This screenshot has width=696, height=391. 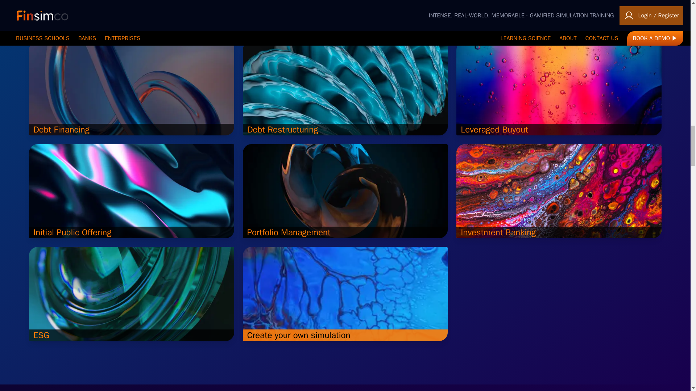 I want to click on Portfolio Management, so click(x=345, y=191).